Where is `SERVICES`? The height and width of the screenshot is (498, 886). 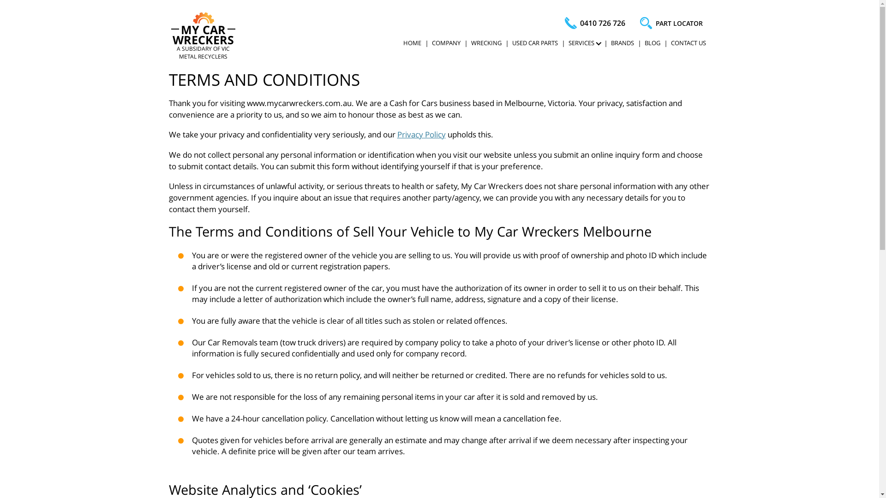
SERVICES is located at coordinates (584, 43).